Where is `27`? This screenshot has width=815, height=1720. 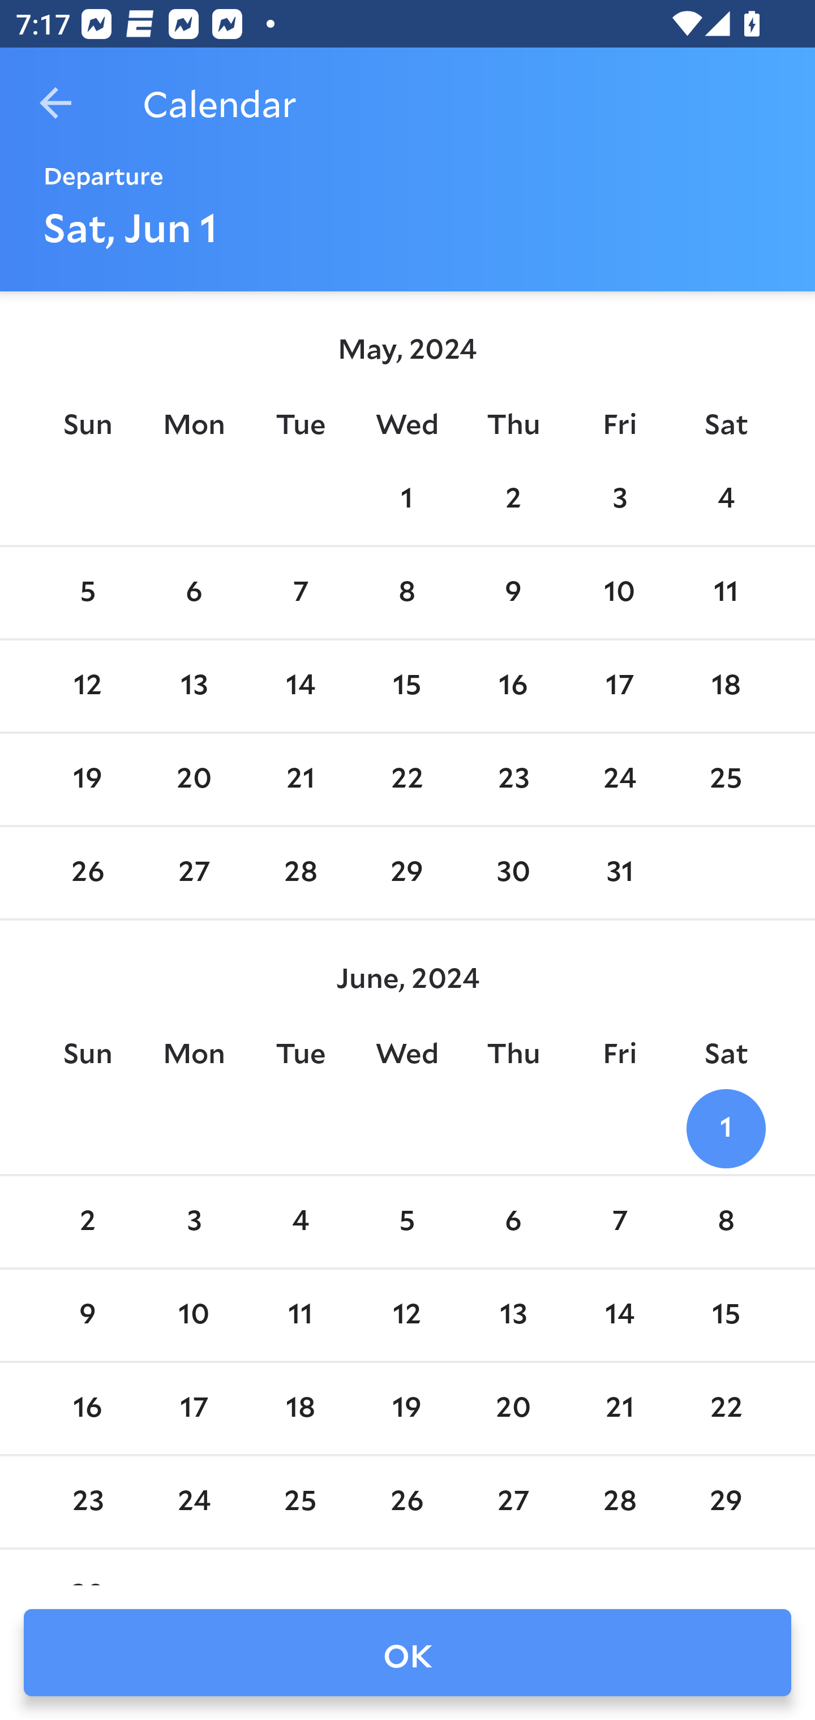 27 is located at coordinates (194, 874).